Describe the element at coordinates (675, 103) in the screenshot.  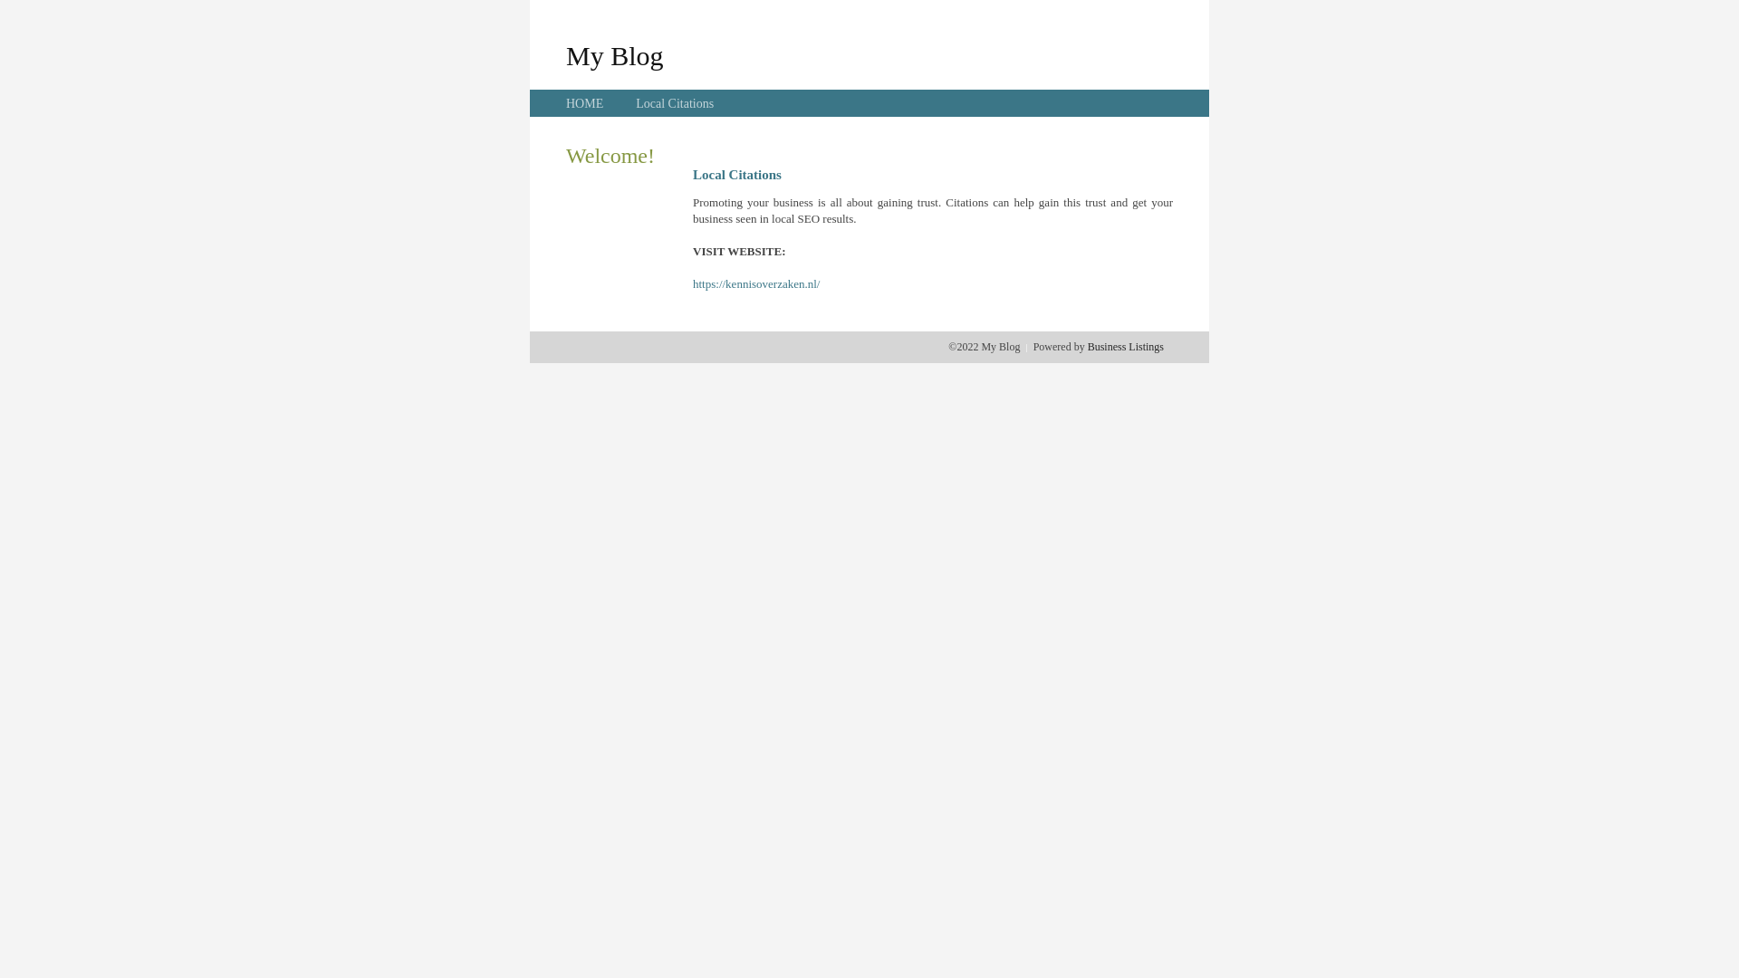
I see `Local Citations` at that location.